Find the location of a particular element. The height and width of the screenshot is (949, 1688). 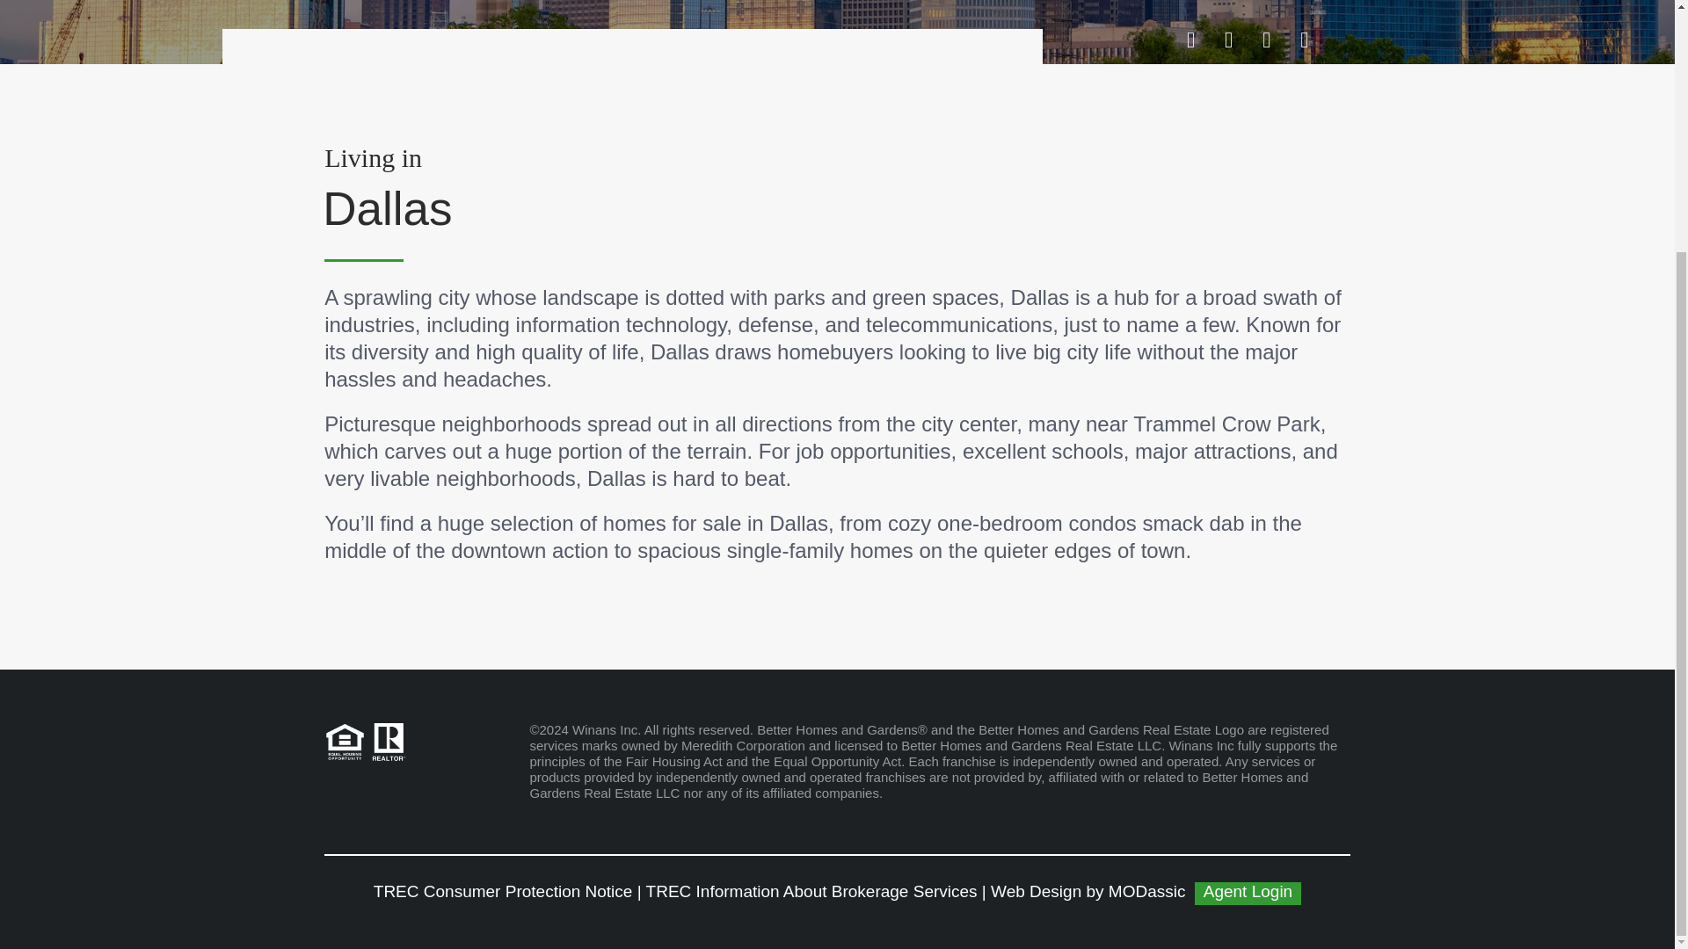

Submit is located at coordinates (837, 293).